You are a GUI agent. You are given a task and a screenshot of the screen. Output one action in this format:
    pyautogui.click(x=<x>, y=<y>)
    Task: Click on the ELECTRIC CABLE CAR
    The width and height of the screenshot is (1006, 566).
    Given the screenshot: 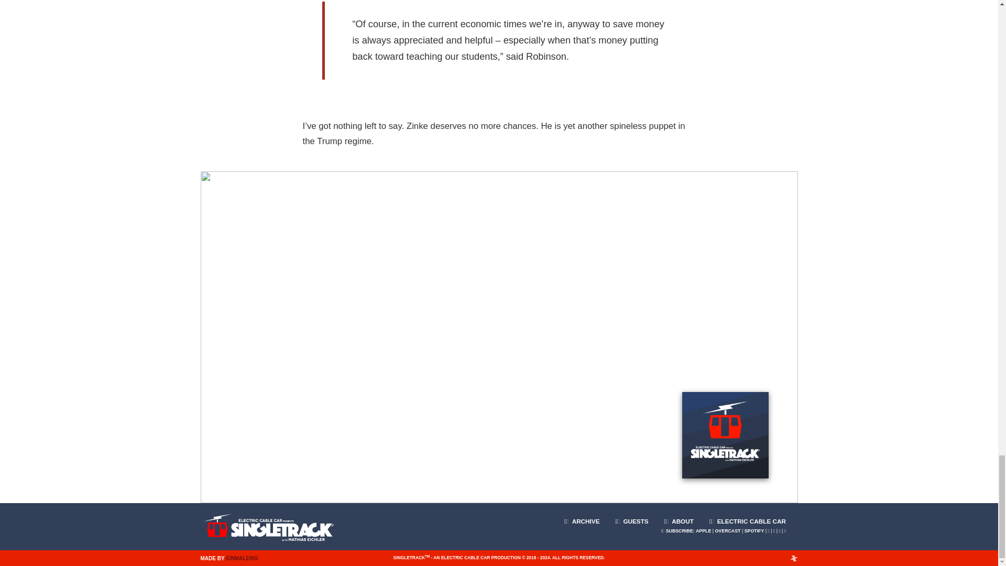 What is the action you would take?
    pyautogui.click(x=747, y=517)
    